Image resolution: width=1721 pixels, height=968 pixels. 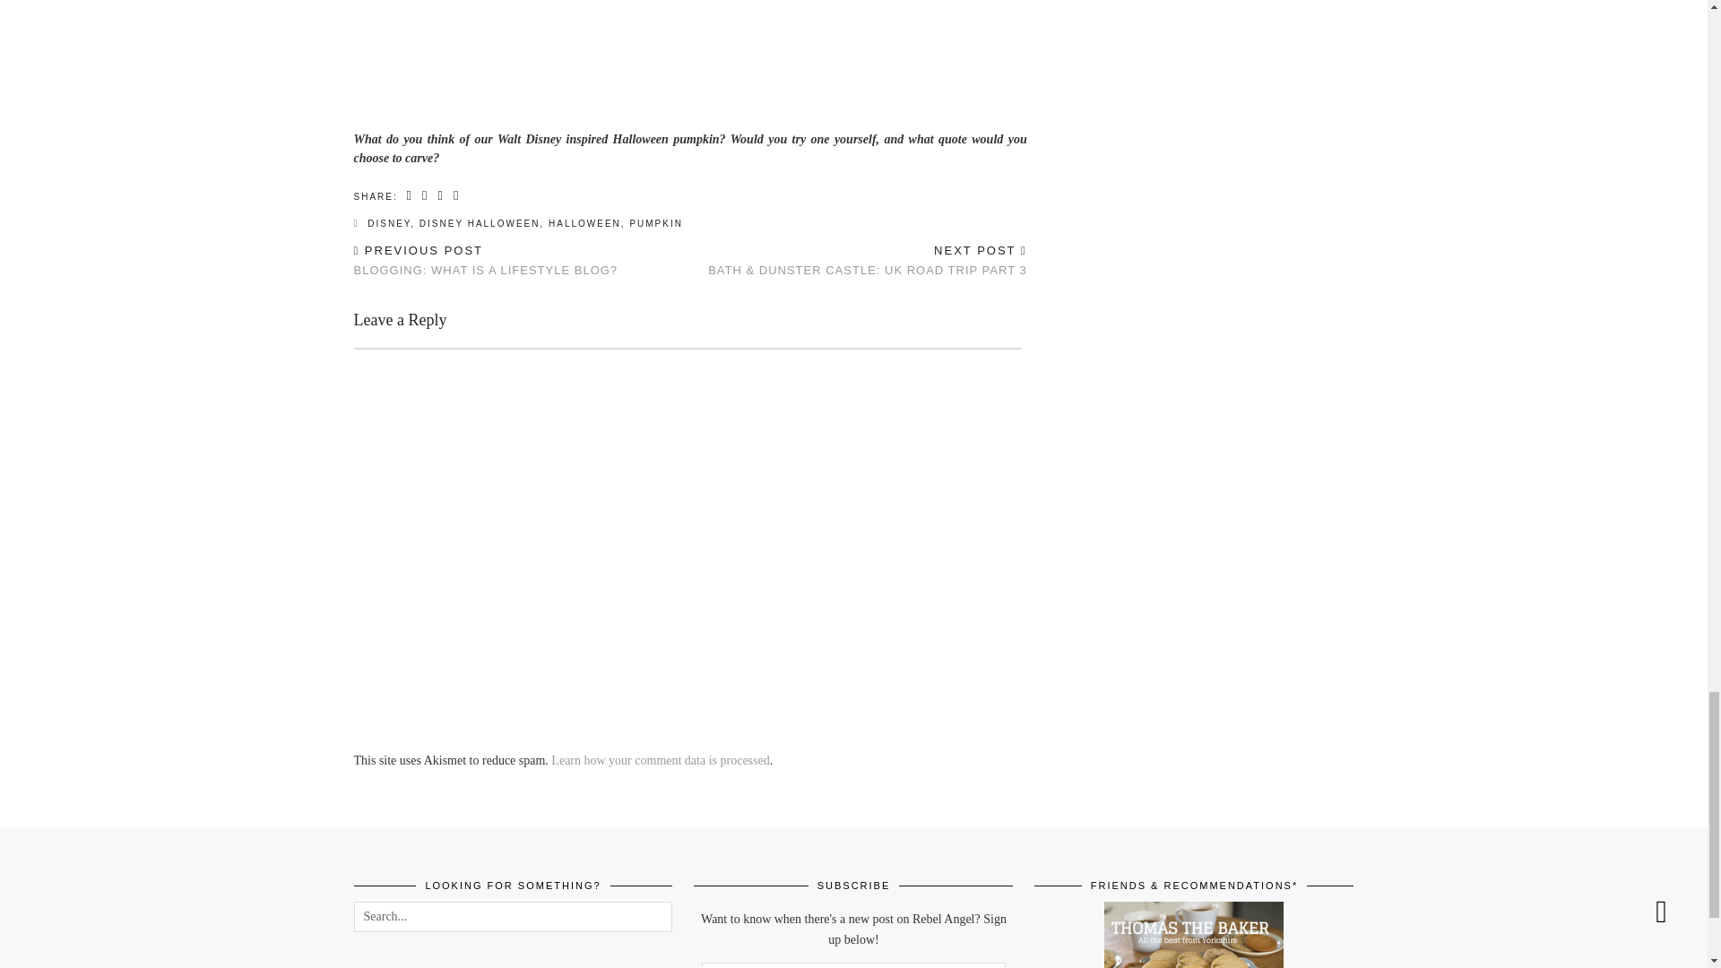 I want to click on Share on Facebook, so click(x=411, y=194).